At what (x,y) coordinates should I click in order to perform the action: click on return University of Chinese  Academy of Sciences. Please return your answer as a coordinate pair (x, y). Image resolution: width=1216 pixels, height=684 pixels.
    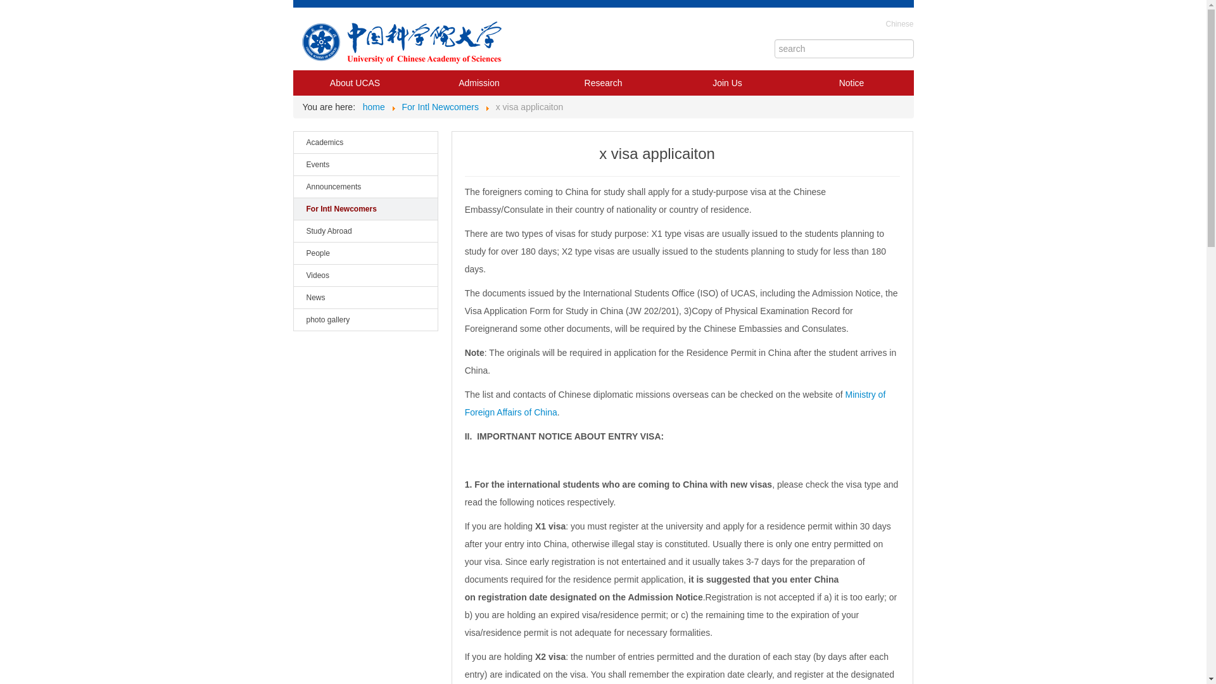
    Looking at the image, I should click on (403, 42).